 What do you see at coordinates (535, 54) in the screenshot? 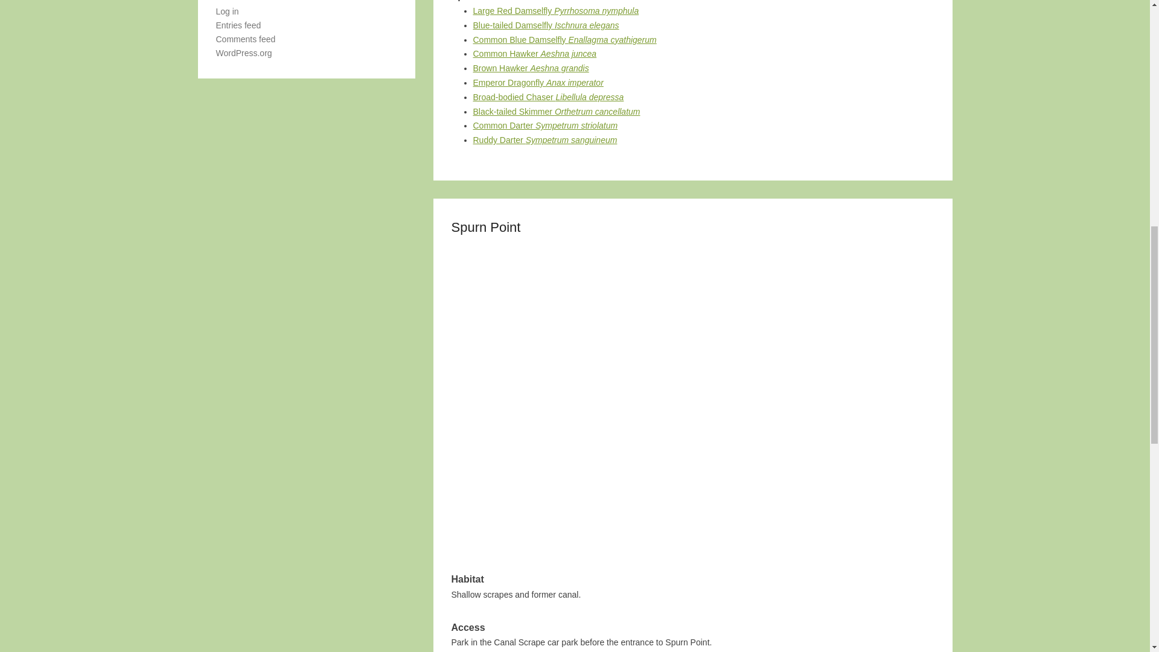
I see `Common Hawker Aeshna juncea` at bounding box center [535, 54].